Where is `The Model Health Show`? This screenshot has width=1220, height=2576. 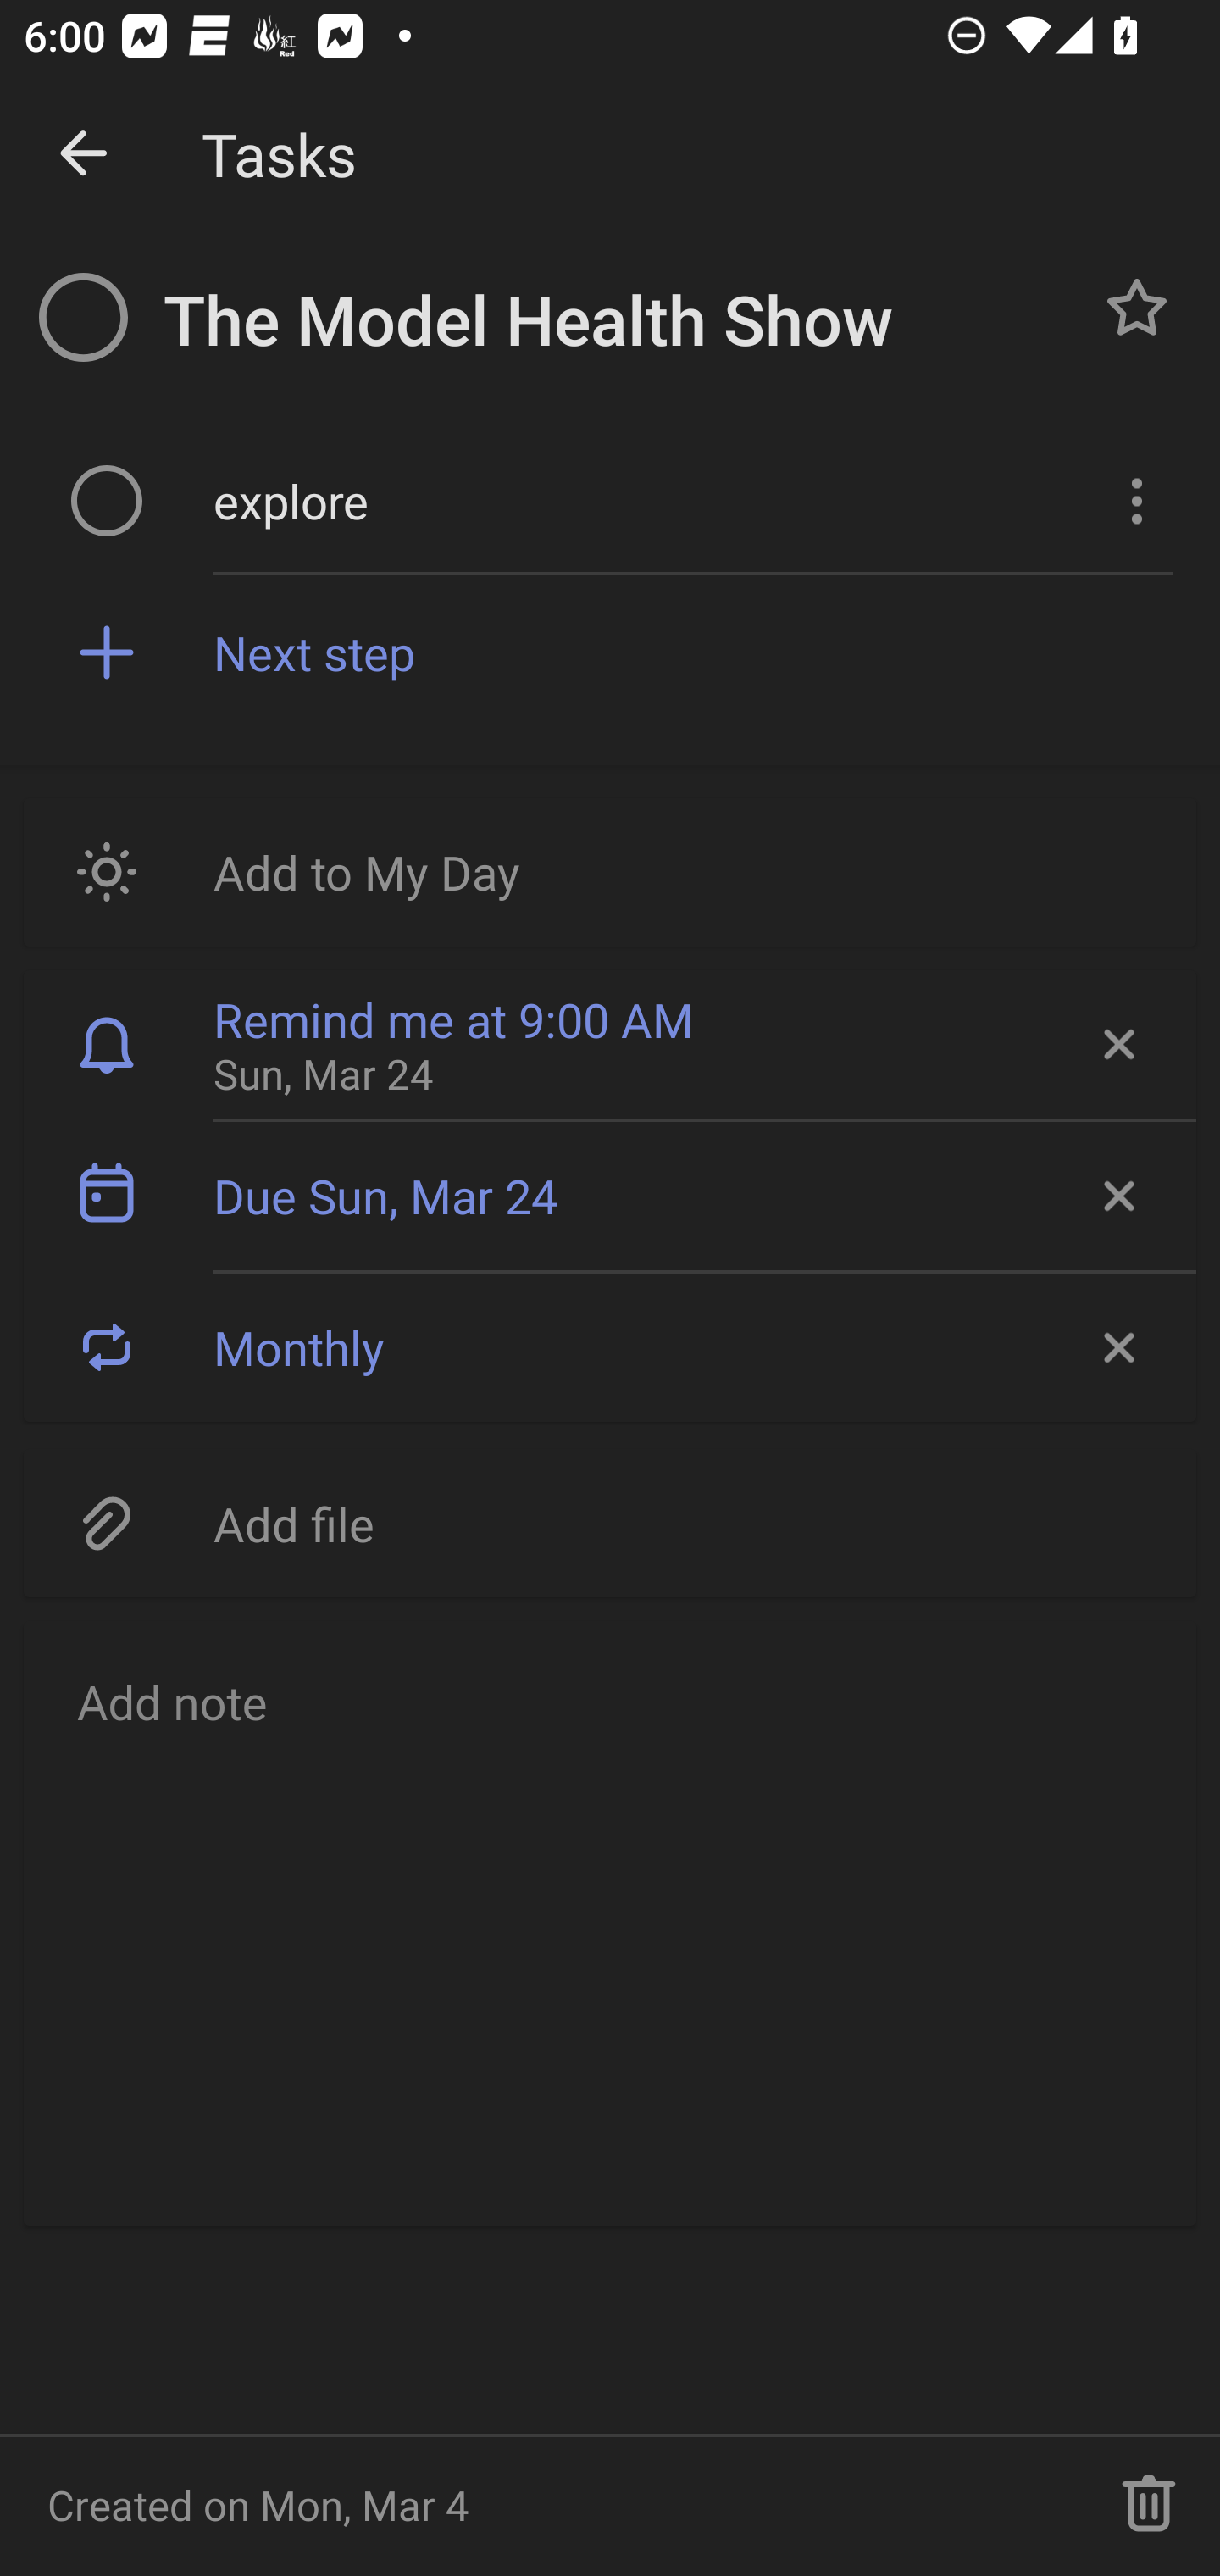
The Model Health Show is located at coordinates (614, 320).